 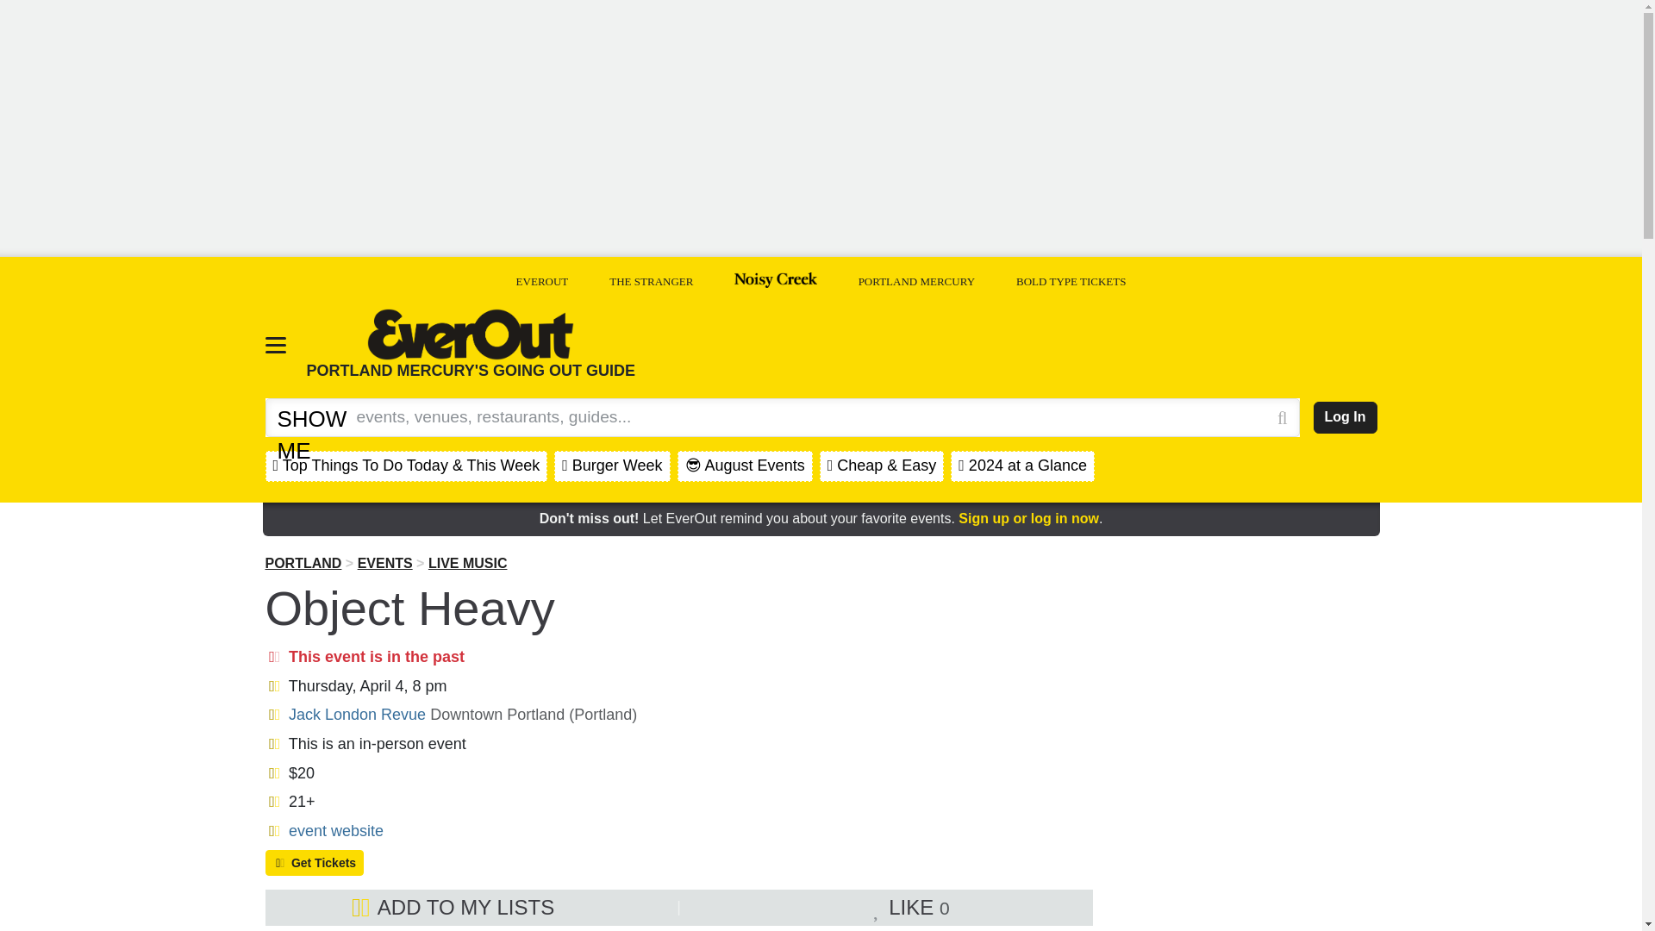 What do you see at coordinates (916, 281) in the screenshot?
I see `PORTLAND MERCURY` at bounding box center [916, 281].